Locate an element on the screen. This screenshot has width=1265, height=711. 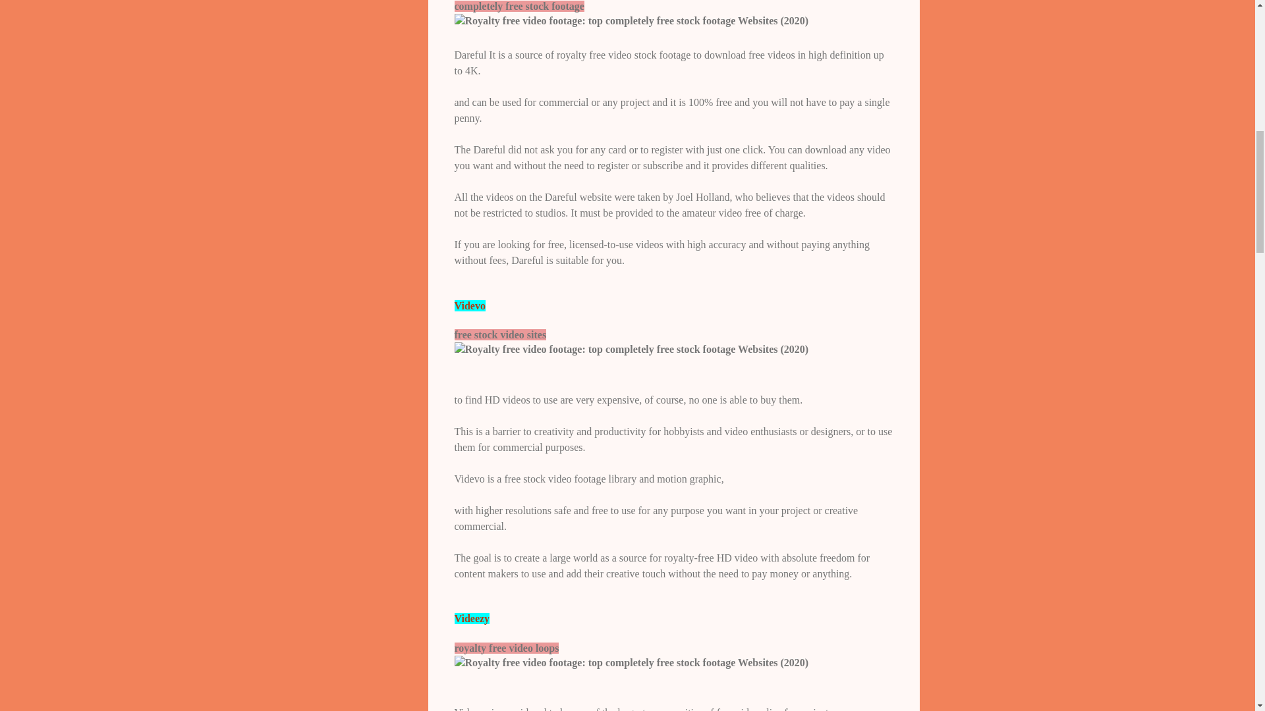
royalty free video loops is located at coordinates (631, 662).